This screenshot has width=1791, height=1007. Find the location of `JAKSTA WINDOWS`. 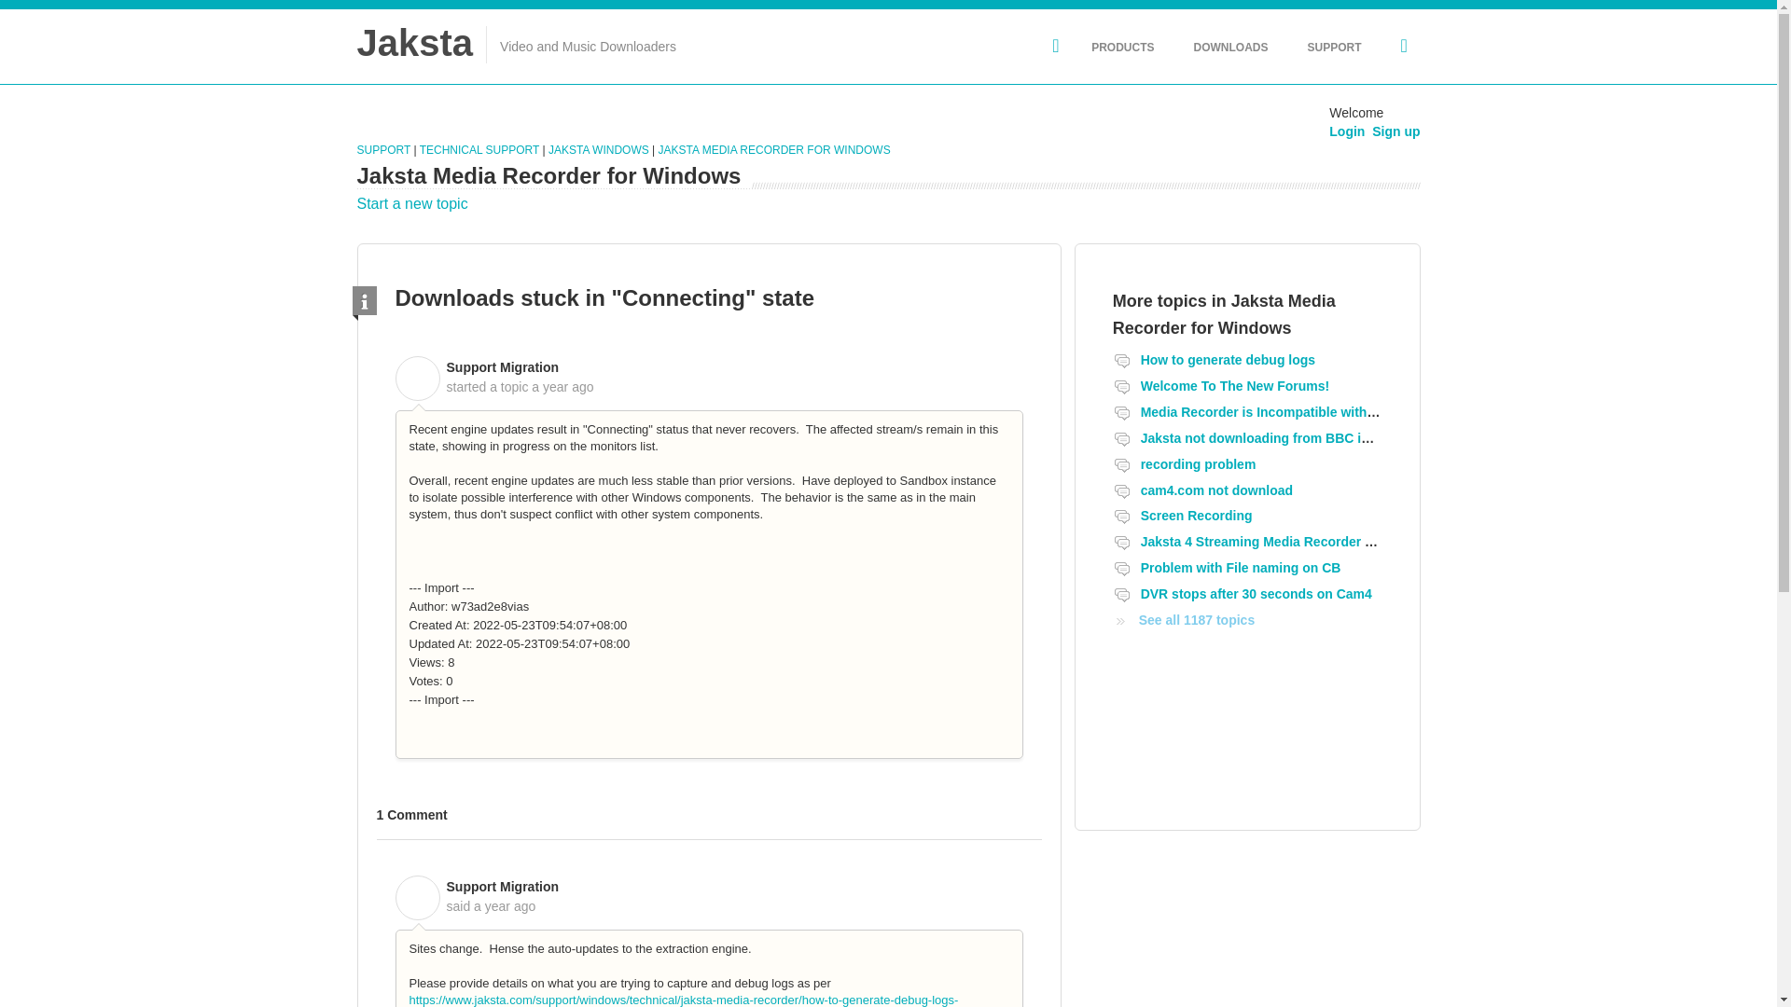

JAKSTA WINDOWS is located at coordinates (598, 150).